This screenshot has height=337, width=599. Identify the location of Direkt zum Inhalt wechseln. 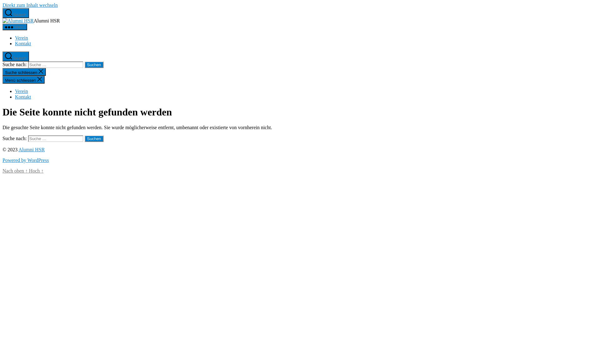
(30, 5).